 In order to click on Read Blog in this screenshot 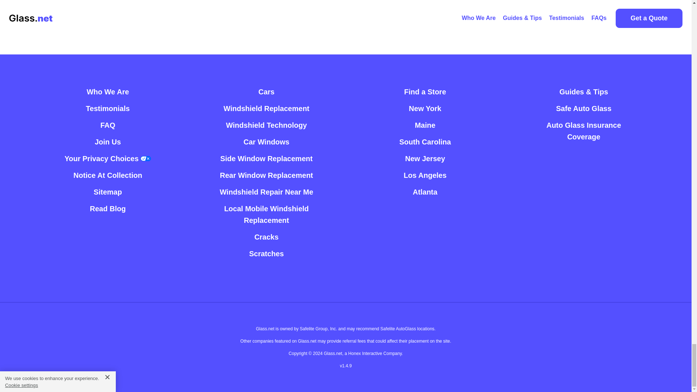, I will do `click(108, 208)`.